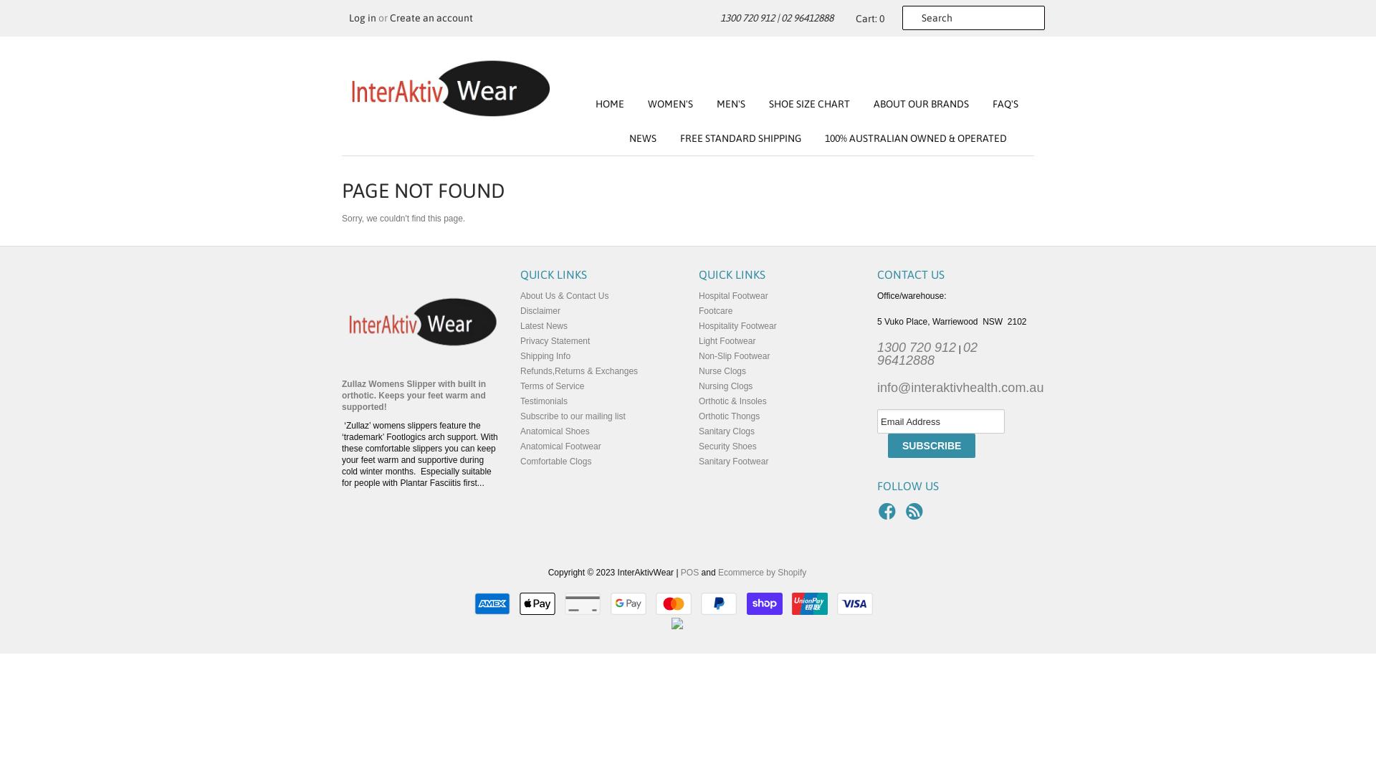 Image resolution: width=1376 pixels, height=774 pixels. Describe the element at coordinates (734, 296) in the screenshot. I see `Hospital Footwear` at that location.